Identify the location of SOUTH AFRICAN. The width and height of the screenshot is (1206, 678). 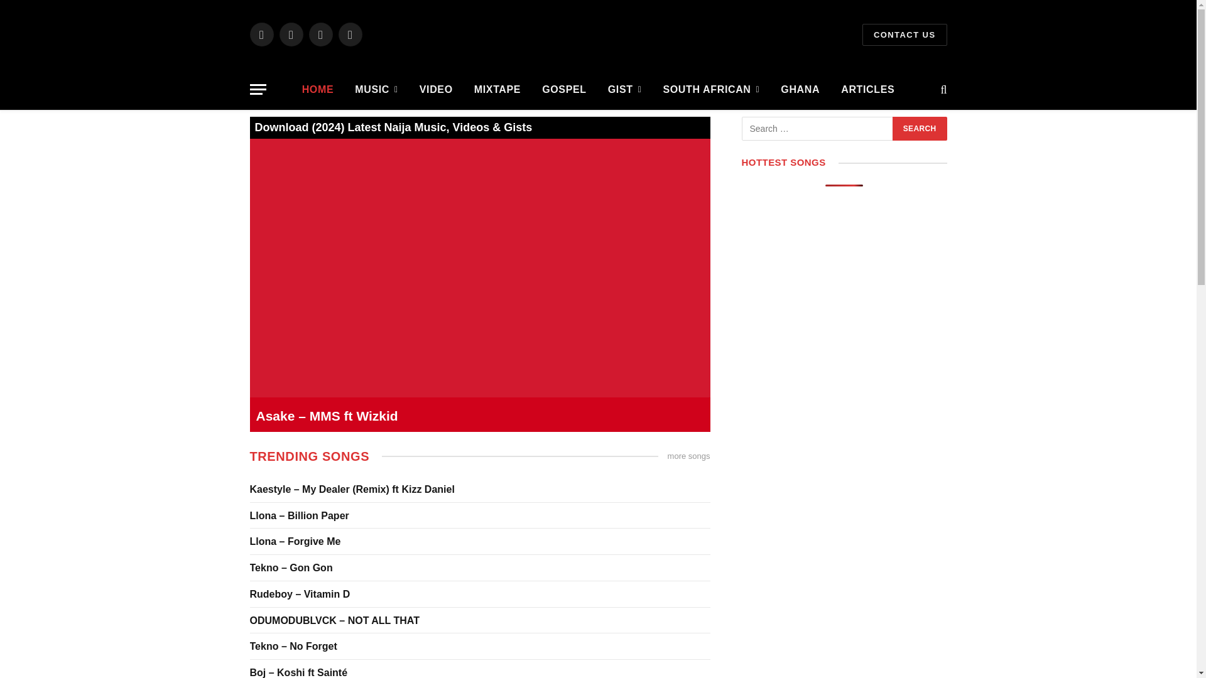
(711, 89).